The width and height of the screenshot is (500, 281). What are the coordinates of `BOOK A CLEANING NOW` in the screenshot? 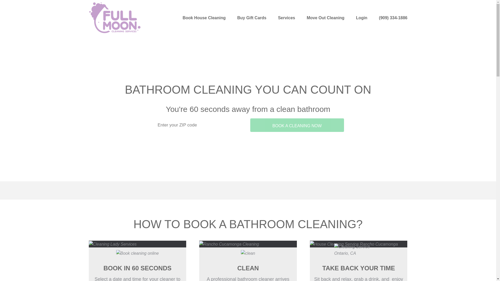 It's located at (297, 125).